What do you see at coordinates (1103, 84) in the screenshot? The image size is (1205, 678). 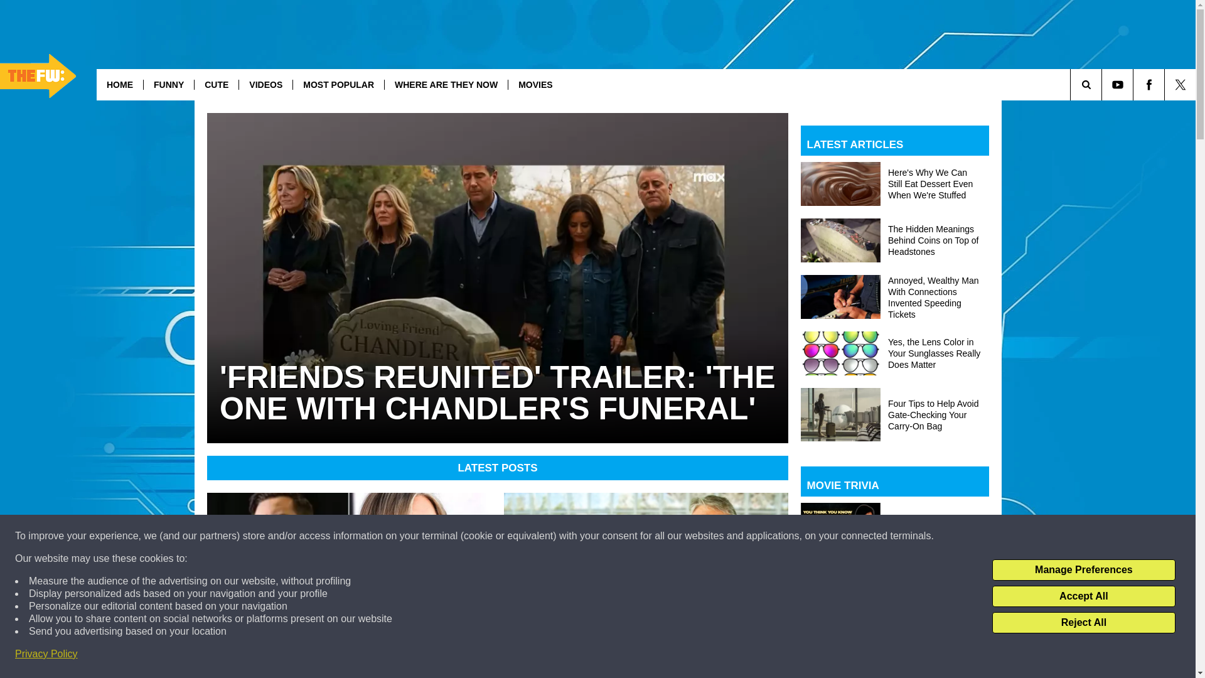 I see `SEARCH` at bounding box center [1103, 84].